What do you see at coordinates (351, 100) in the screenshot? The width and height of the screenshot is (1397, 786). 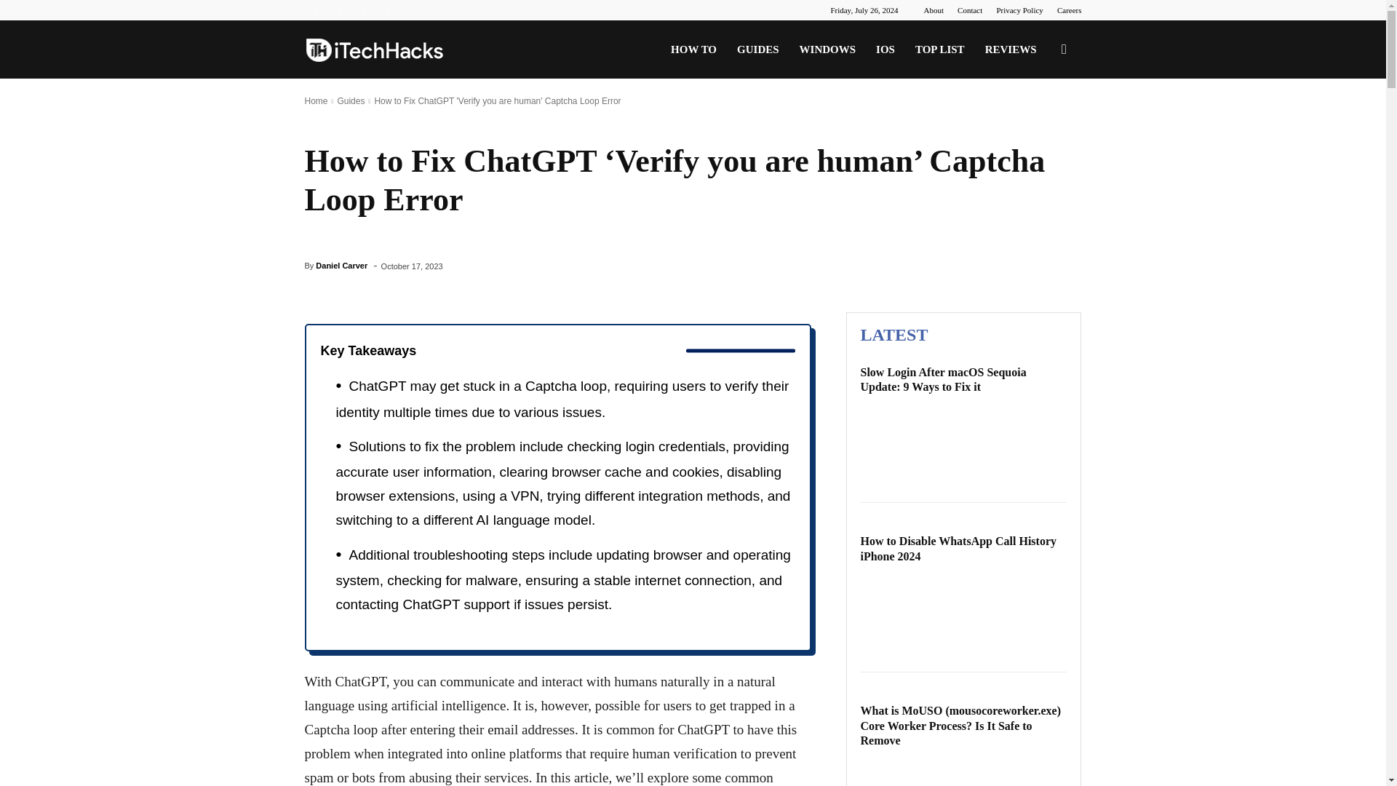 I see `Guides` at bounding box center [351, 100].